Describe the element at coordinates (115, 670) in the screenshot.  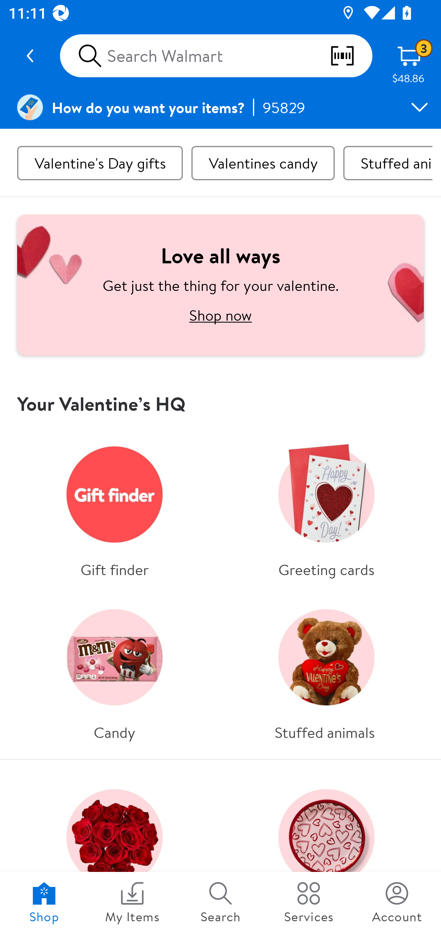
I see `Candy` at that location.